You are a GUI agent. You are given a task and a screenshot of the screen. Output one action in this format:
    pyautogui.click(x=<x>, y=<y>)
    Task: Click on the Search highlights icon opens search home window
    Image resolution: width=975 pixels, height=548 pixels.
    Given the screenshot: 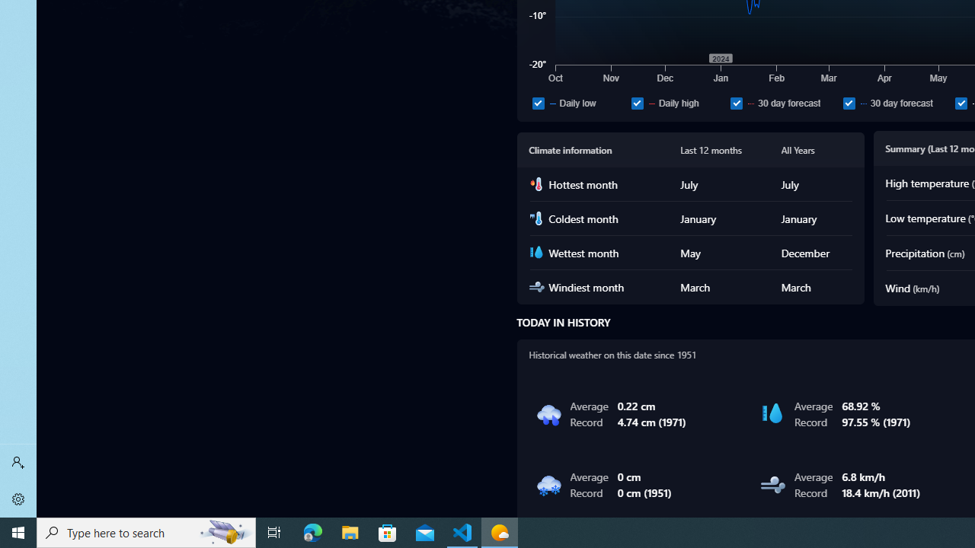 What is the action you would take?
    pyautogui.click(x=225, y=533)
    